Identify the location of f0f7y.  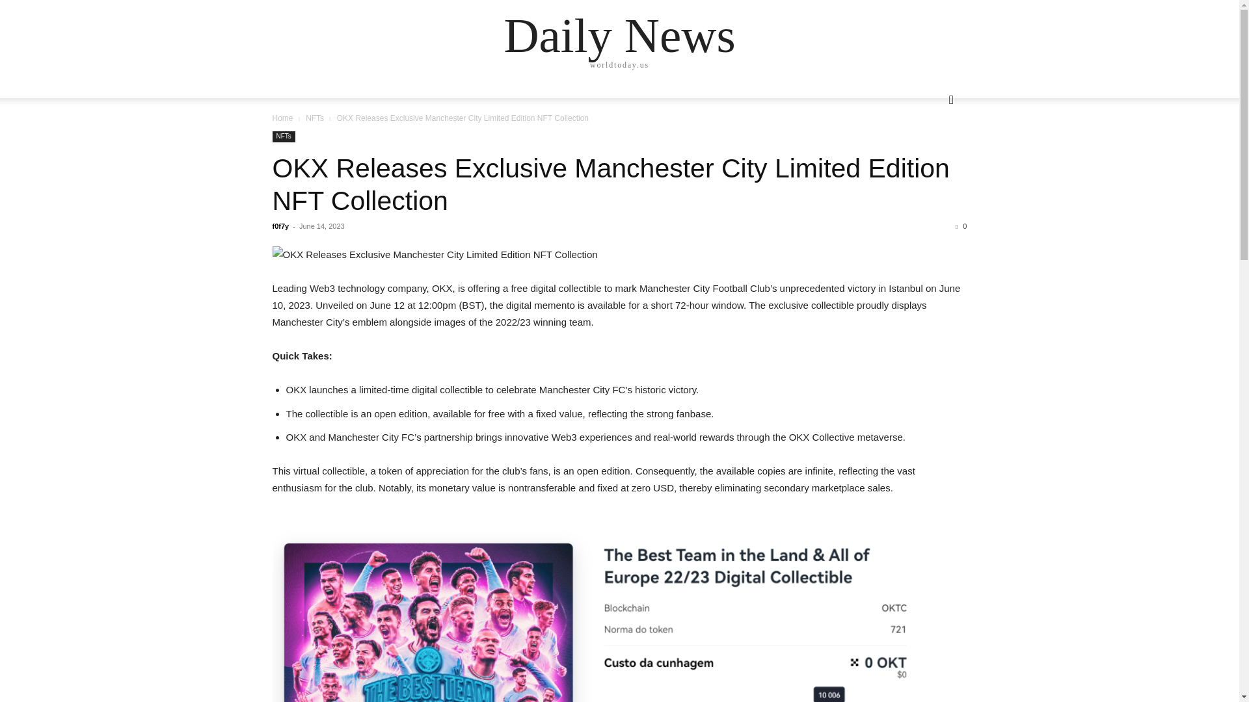
(280, 226).